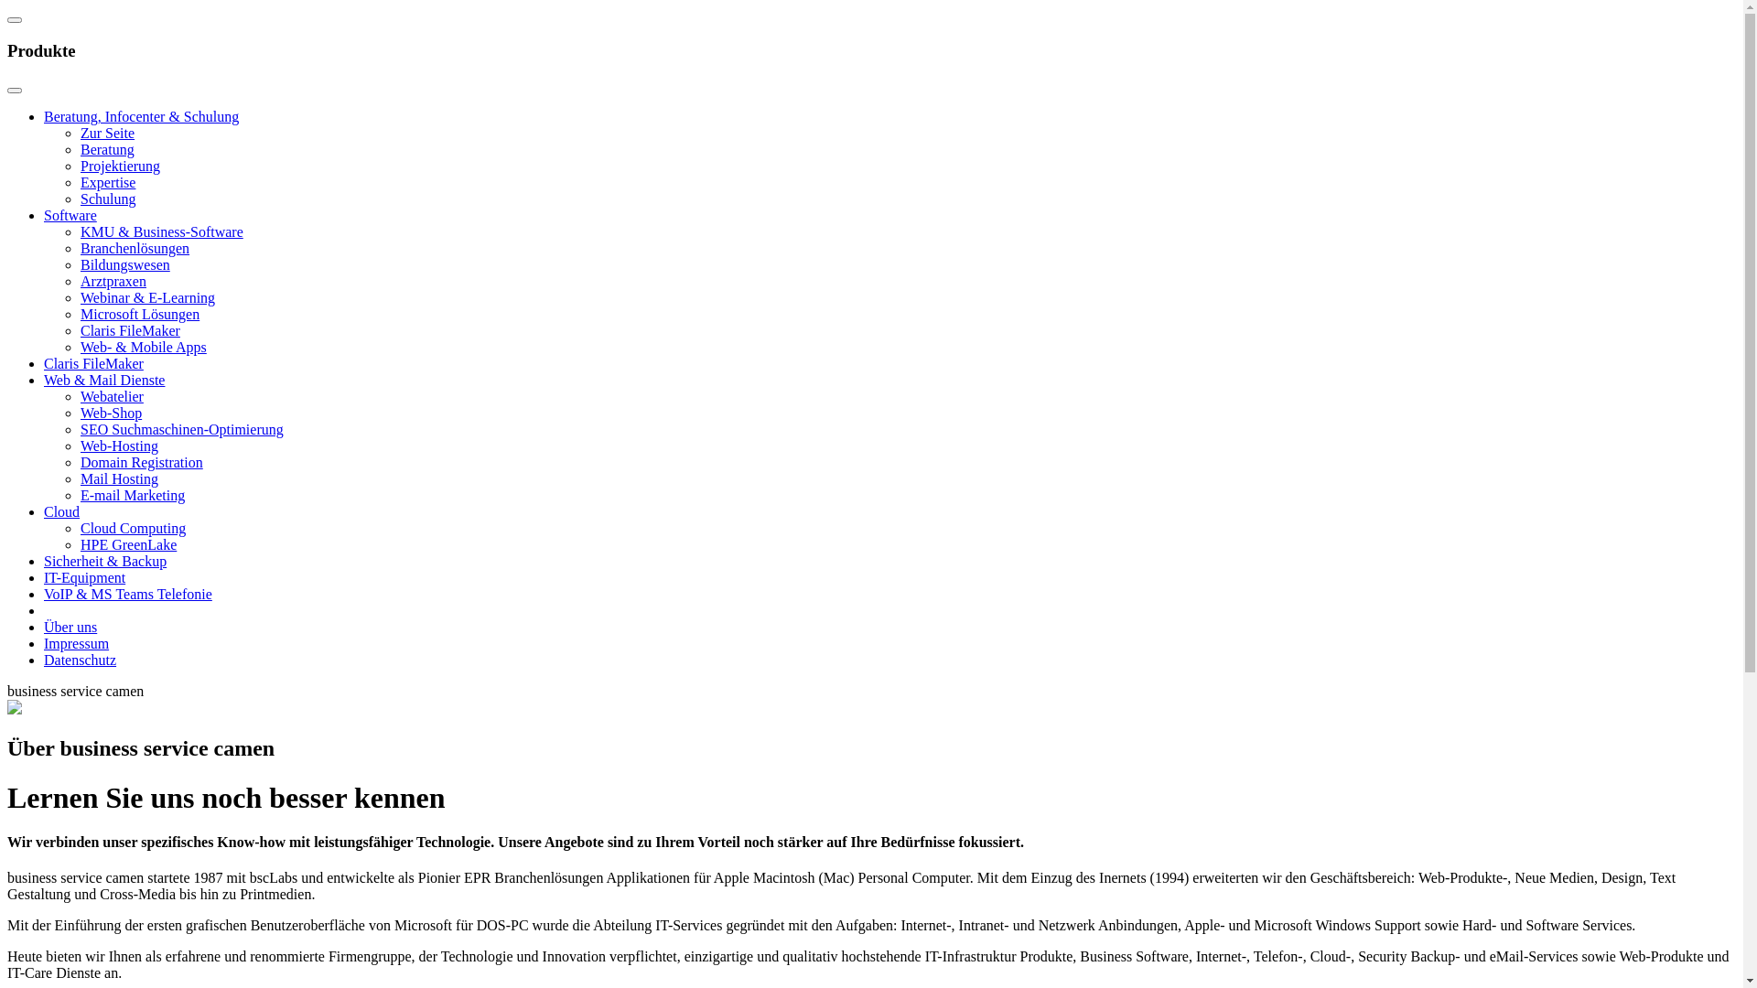  Describe the element at coordinates (15, 20) in the screenshot. I see `Seitenanfang` at that location.